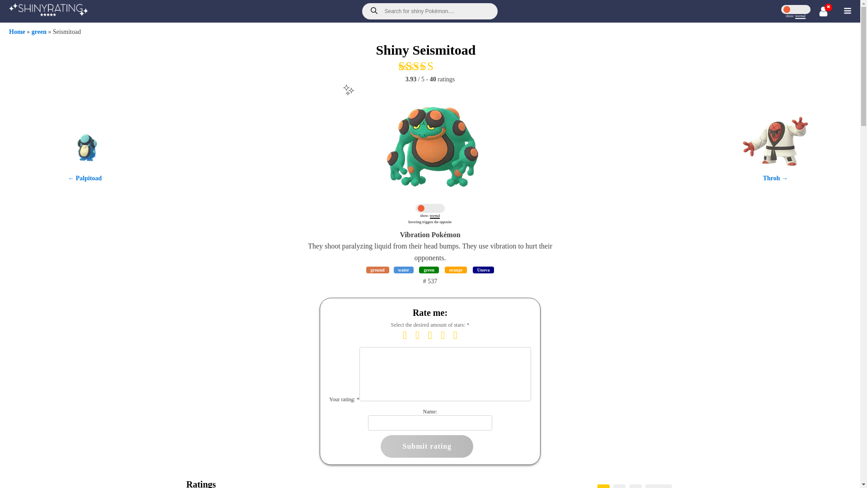  What do you see at coordinates (775, 178) in the screenshot?
I see `Shiny Throh` at bounding box center [775, 178].